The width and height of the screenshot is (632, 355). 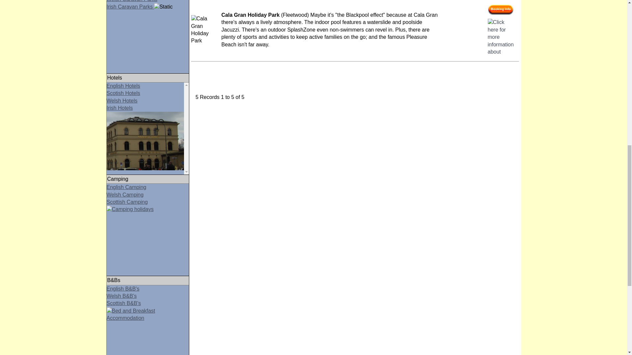 I want to click on English Bed and Breakfasts, so click(x=123, y=289).